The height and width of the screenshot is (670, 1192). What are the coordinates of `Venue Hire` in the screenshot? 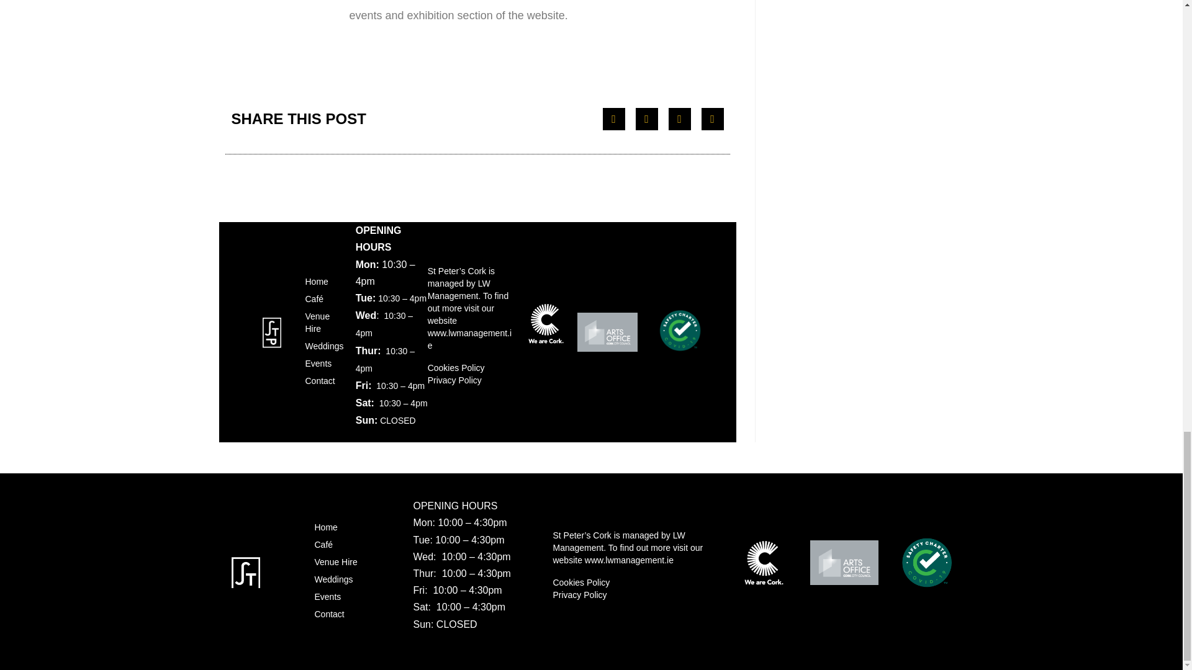 It's located at (323, 323).